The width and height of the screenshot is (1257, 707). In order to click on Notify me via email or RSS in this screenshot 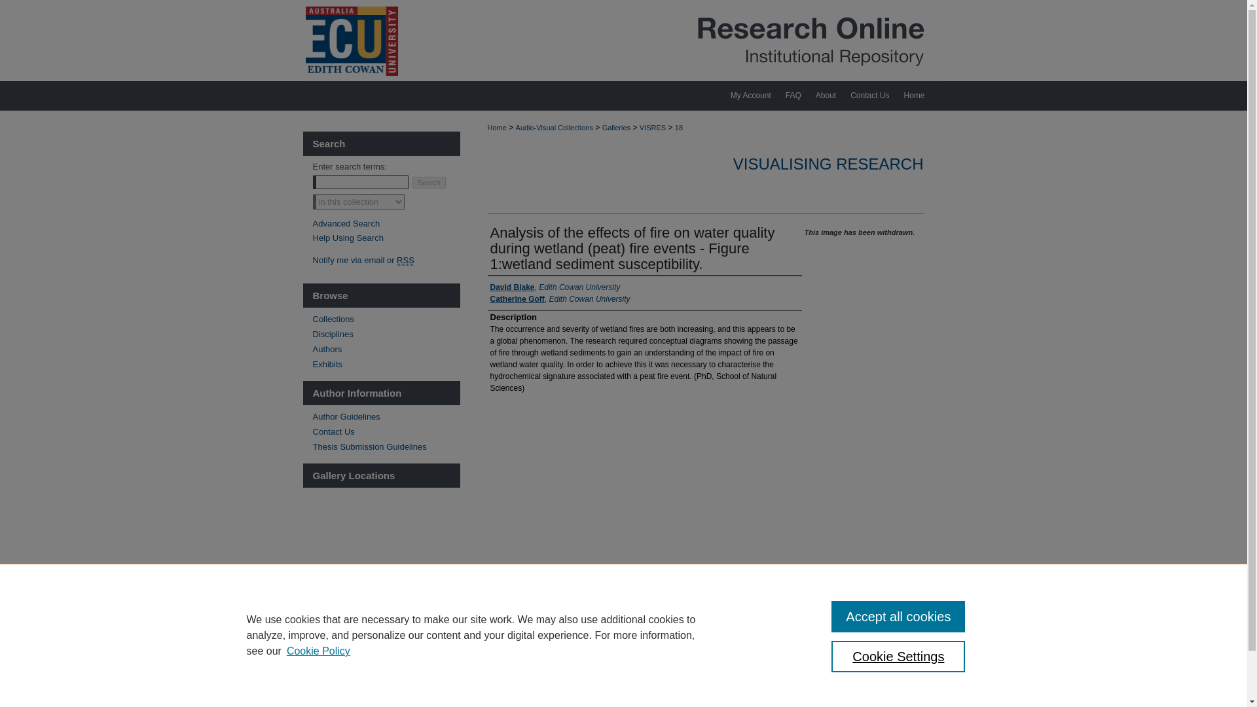, I will do `click(386, 260)`.